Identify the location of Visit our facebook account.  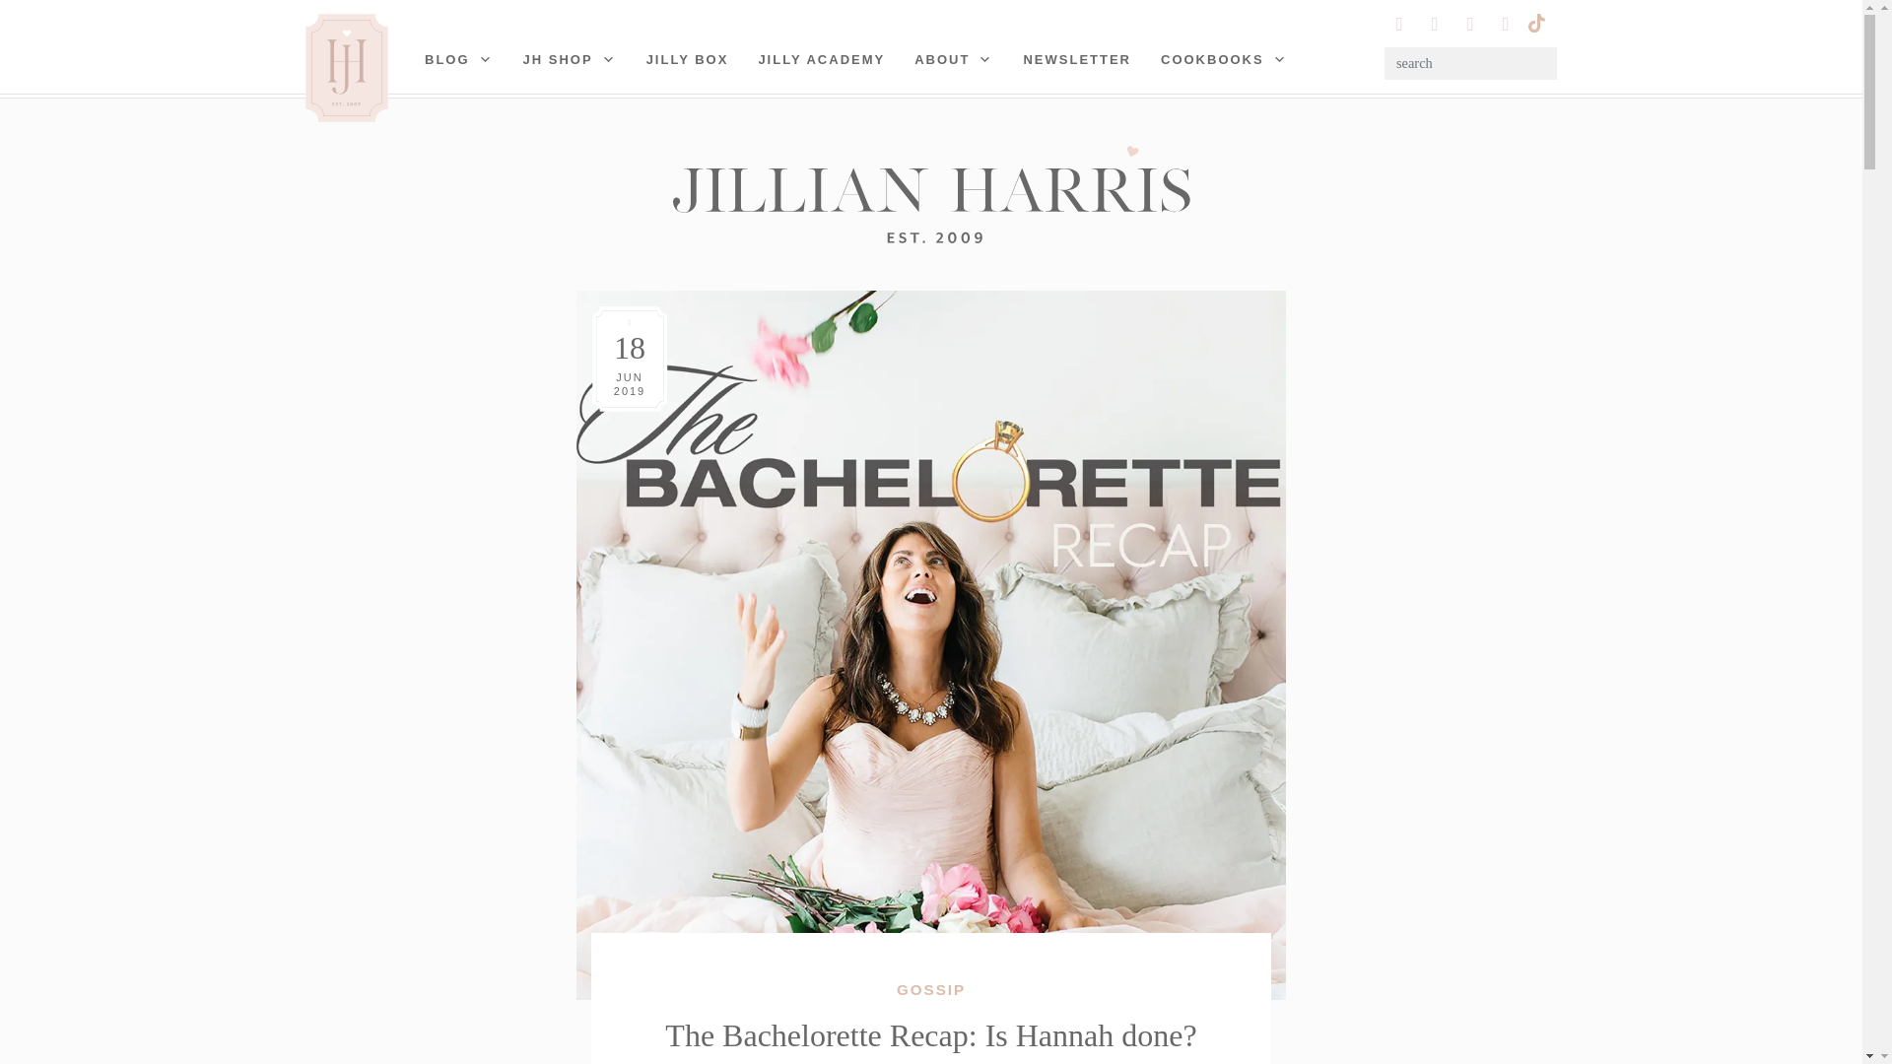
(1506, 24).